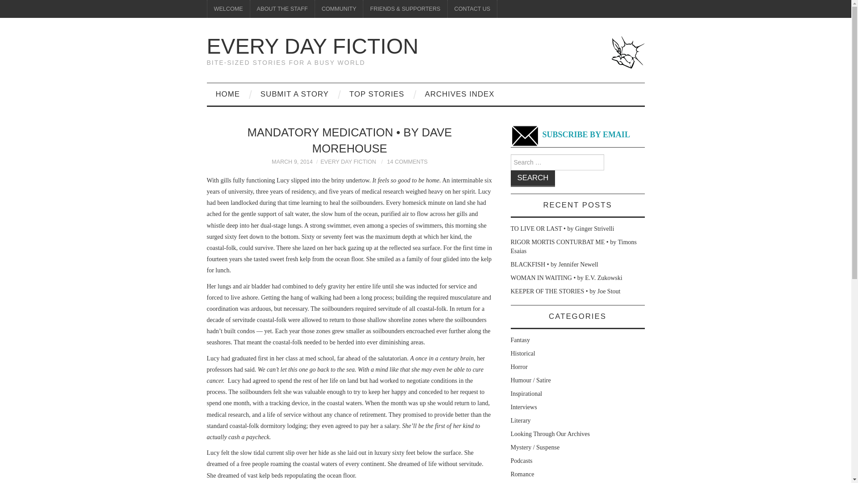 The height and width of the screenshot is (483, 858). Describe the element at coordinates (524, 407) in the screenshot. I see `Interviews` at that location.